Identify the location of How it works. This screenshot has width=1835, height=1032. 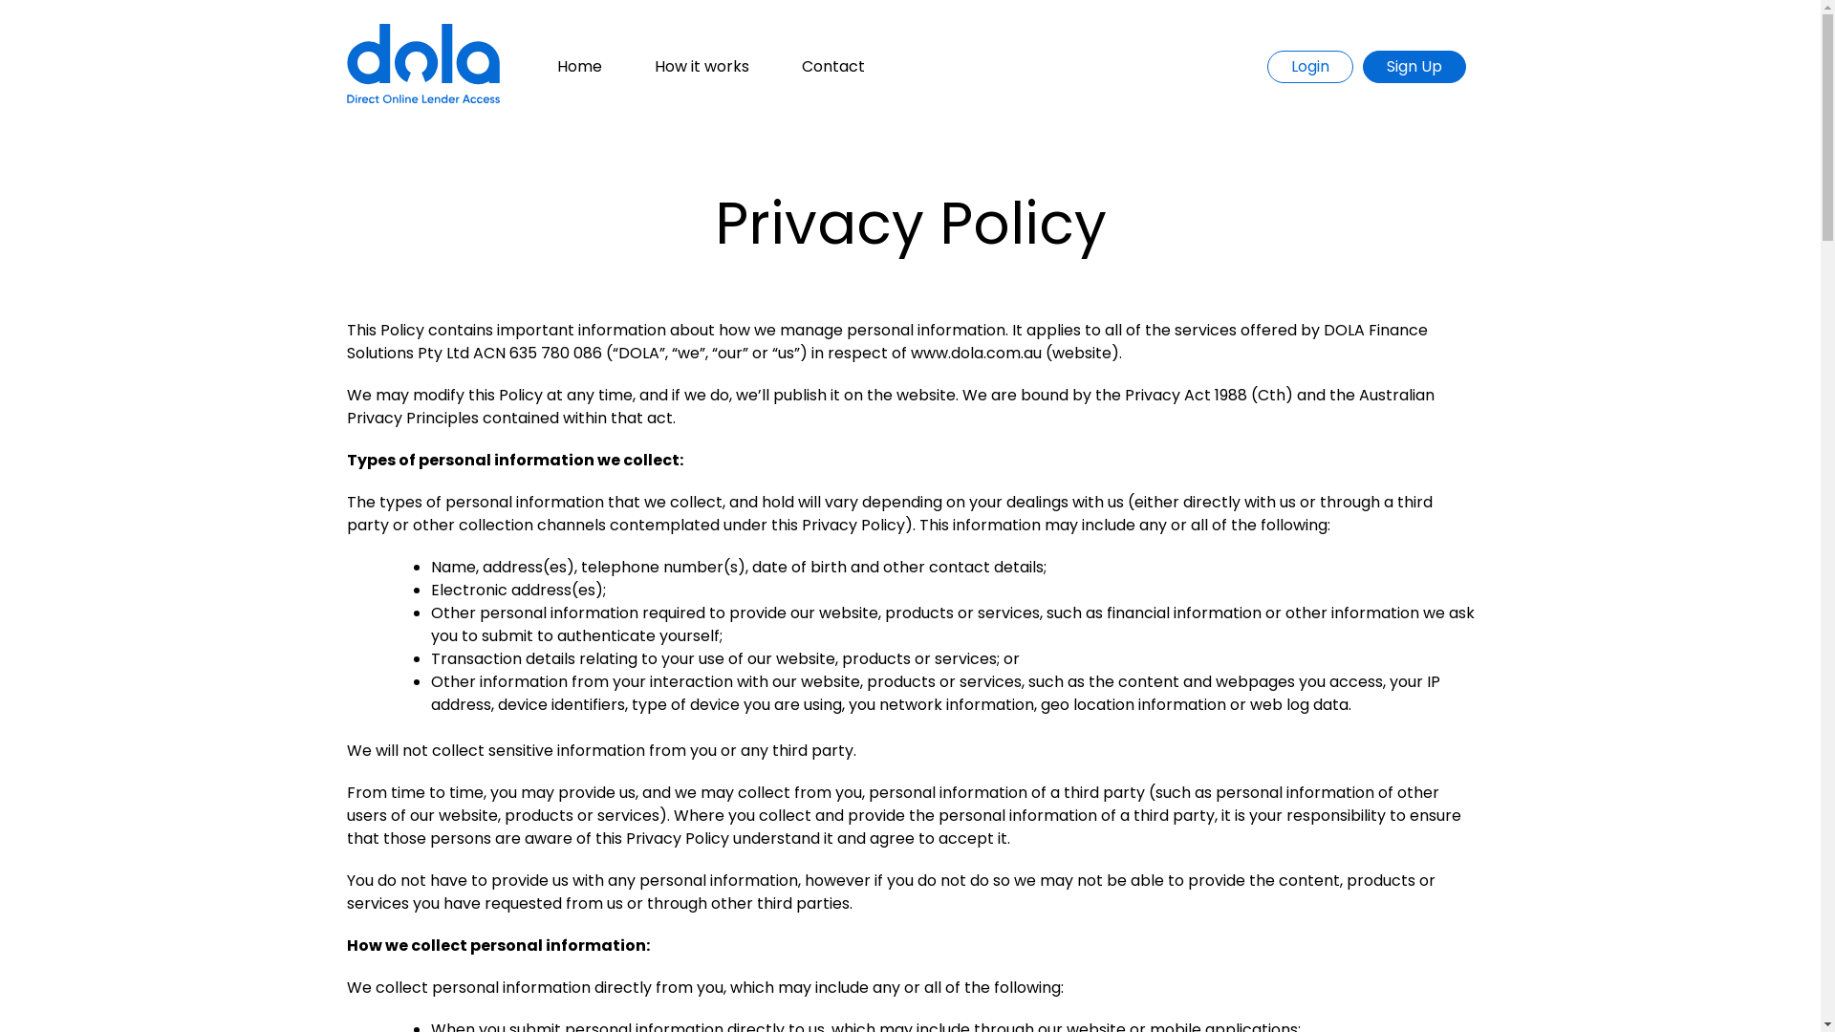
(702, 67).